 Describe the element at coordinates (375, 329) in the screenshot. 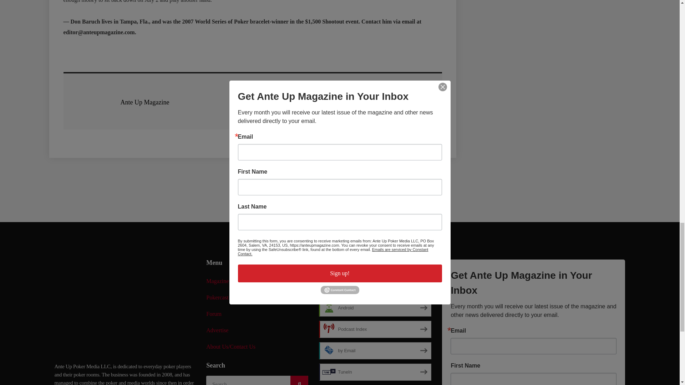

I see `Subscribe on Podcast Index` at that location.